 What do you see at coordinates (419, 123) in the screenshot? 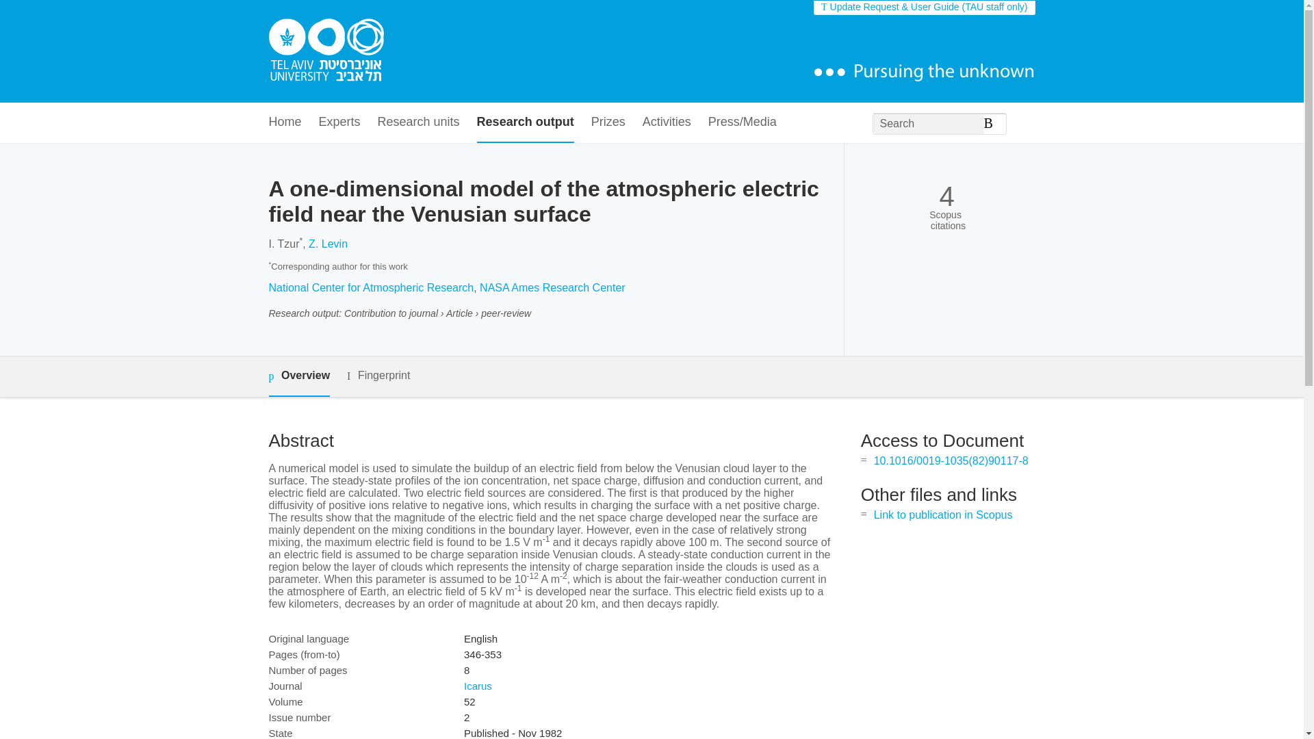
I see `Research units` at bounding box center [419, 123].